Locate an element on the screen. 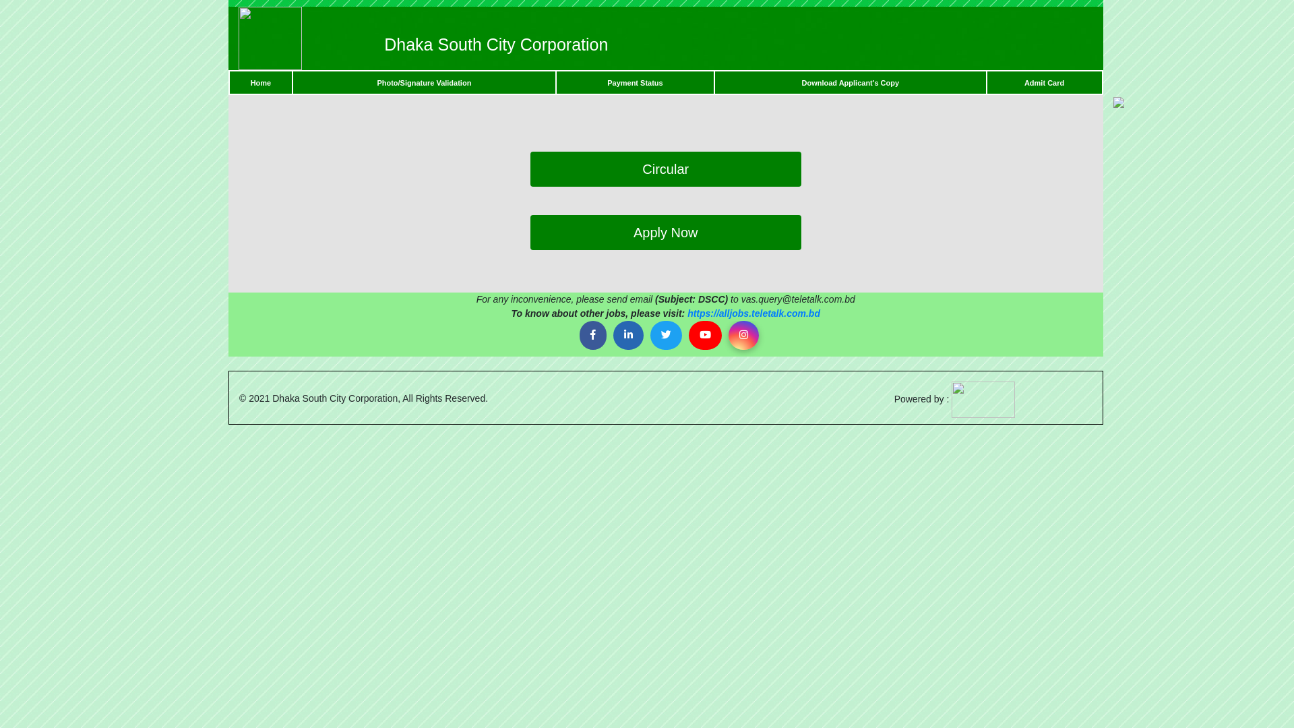 Image resolution: width=1294 pixels, height=728 pixels. Photo/Signature Validation is located at coordinates (424, 83).